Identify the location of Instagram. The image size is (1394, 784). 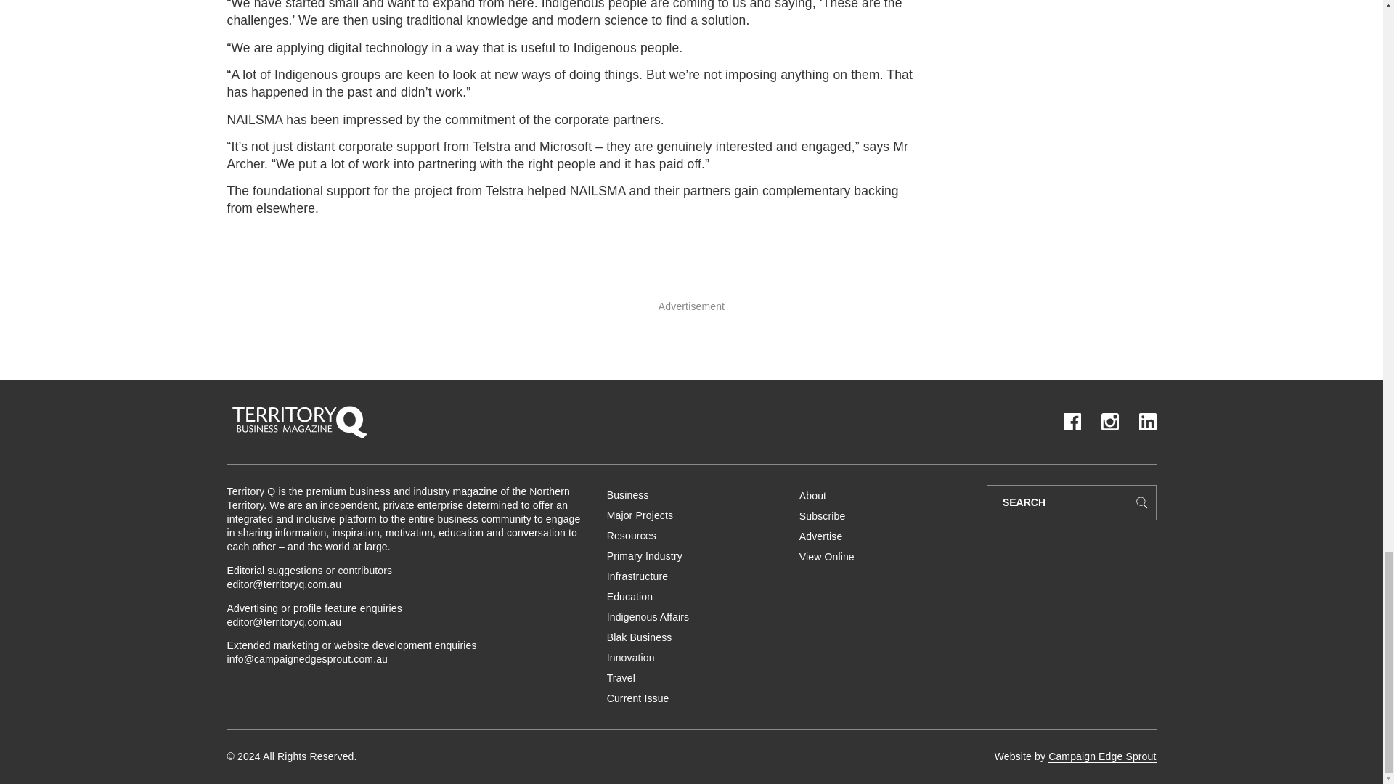
(1109, 421).